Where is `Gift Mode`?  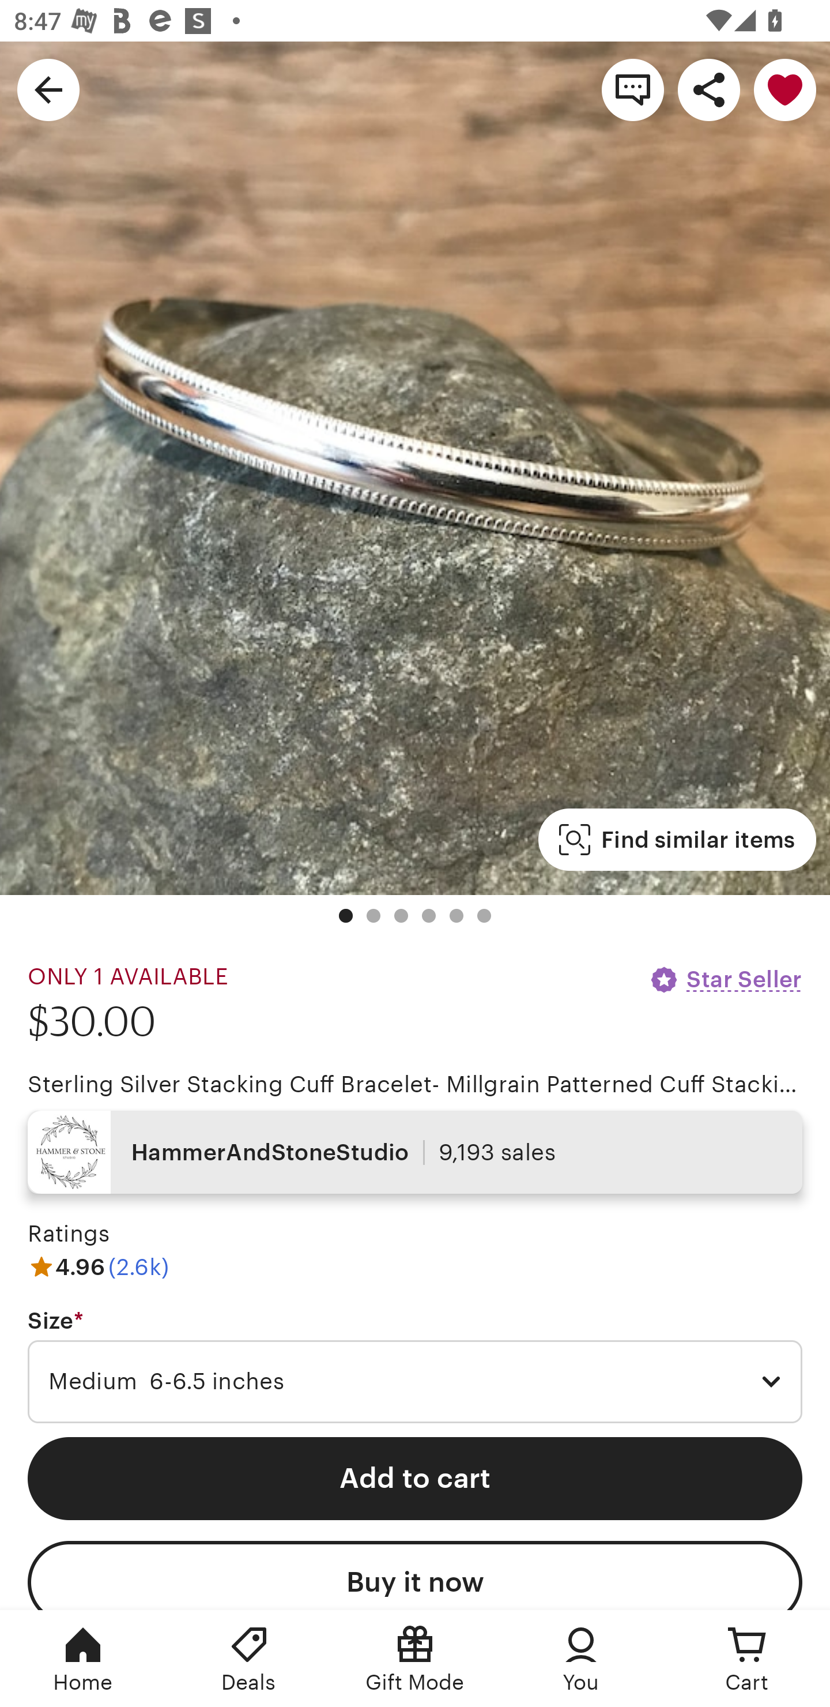 Gift Mode is located at coordinates (415, 1659).